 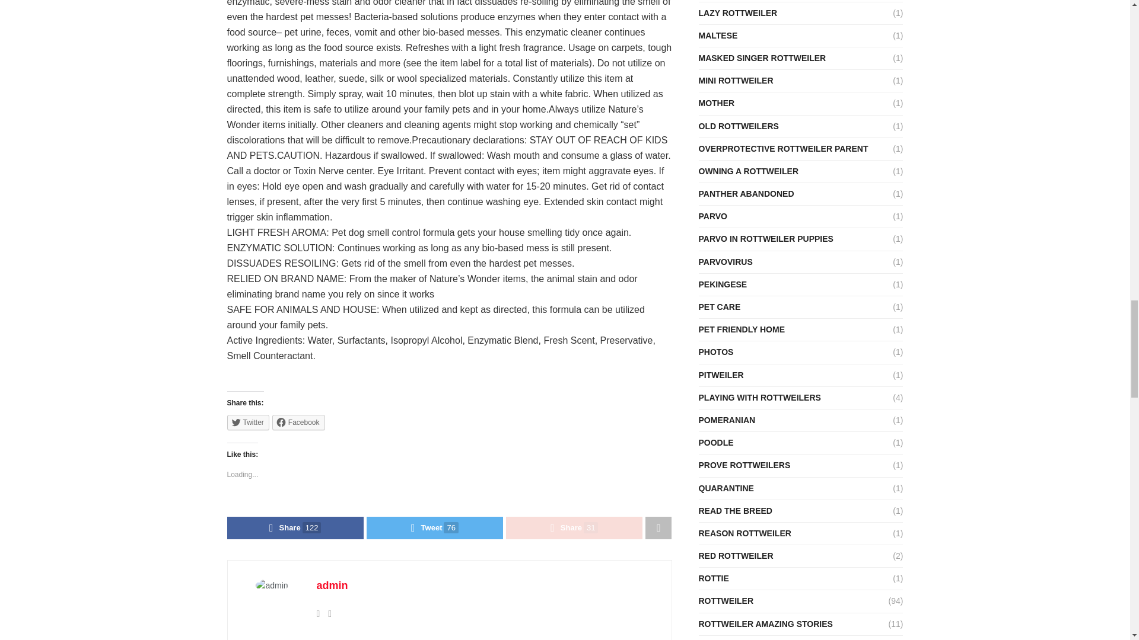 I want to click on Twitter, so click(x=248, y=422).